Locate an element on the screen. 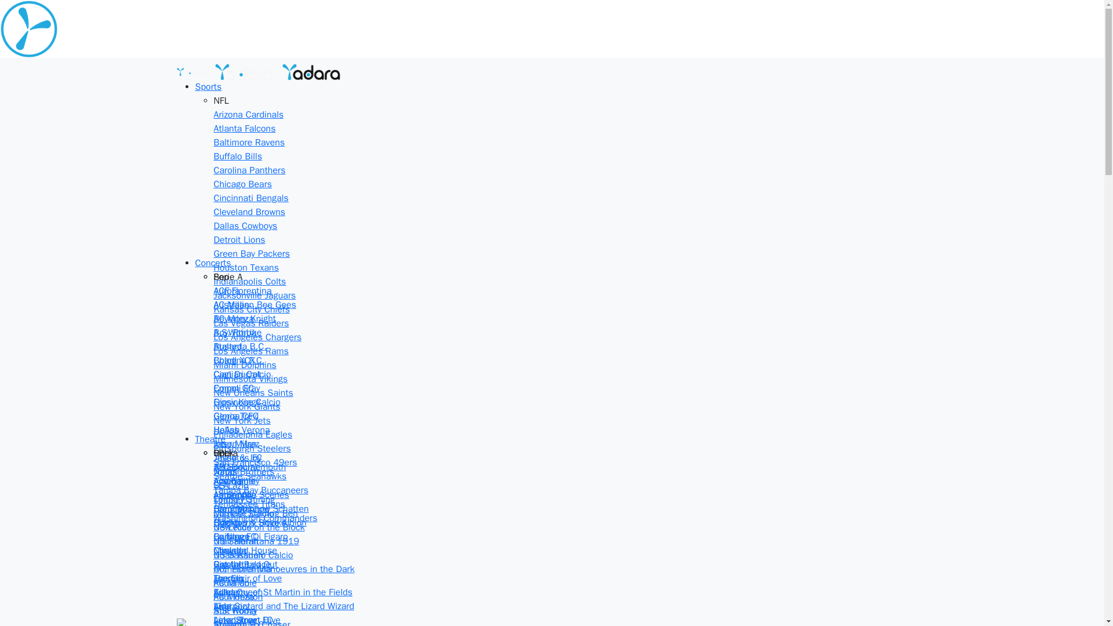 The height and width of the screenshot is (626, 1113). Seattle Seahawks is located at coordinates (249, 476).